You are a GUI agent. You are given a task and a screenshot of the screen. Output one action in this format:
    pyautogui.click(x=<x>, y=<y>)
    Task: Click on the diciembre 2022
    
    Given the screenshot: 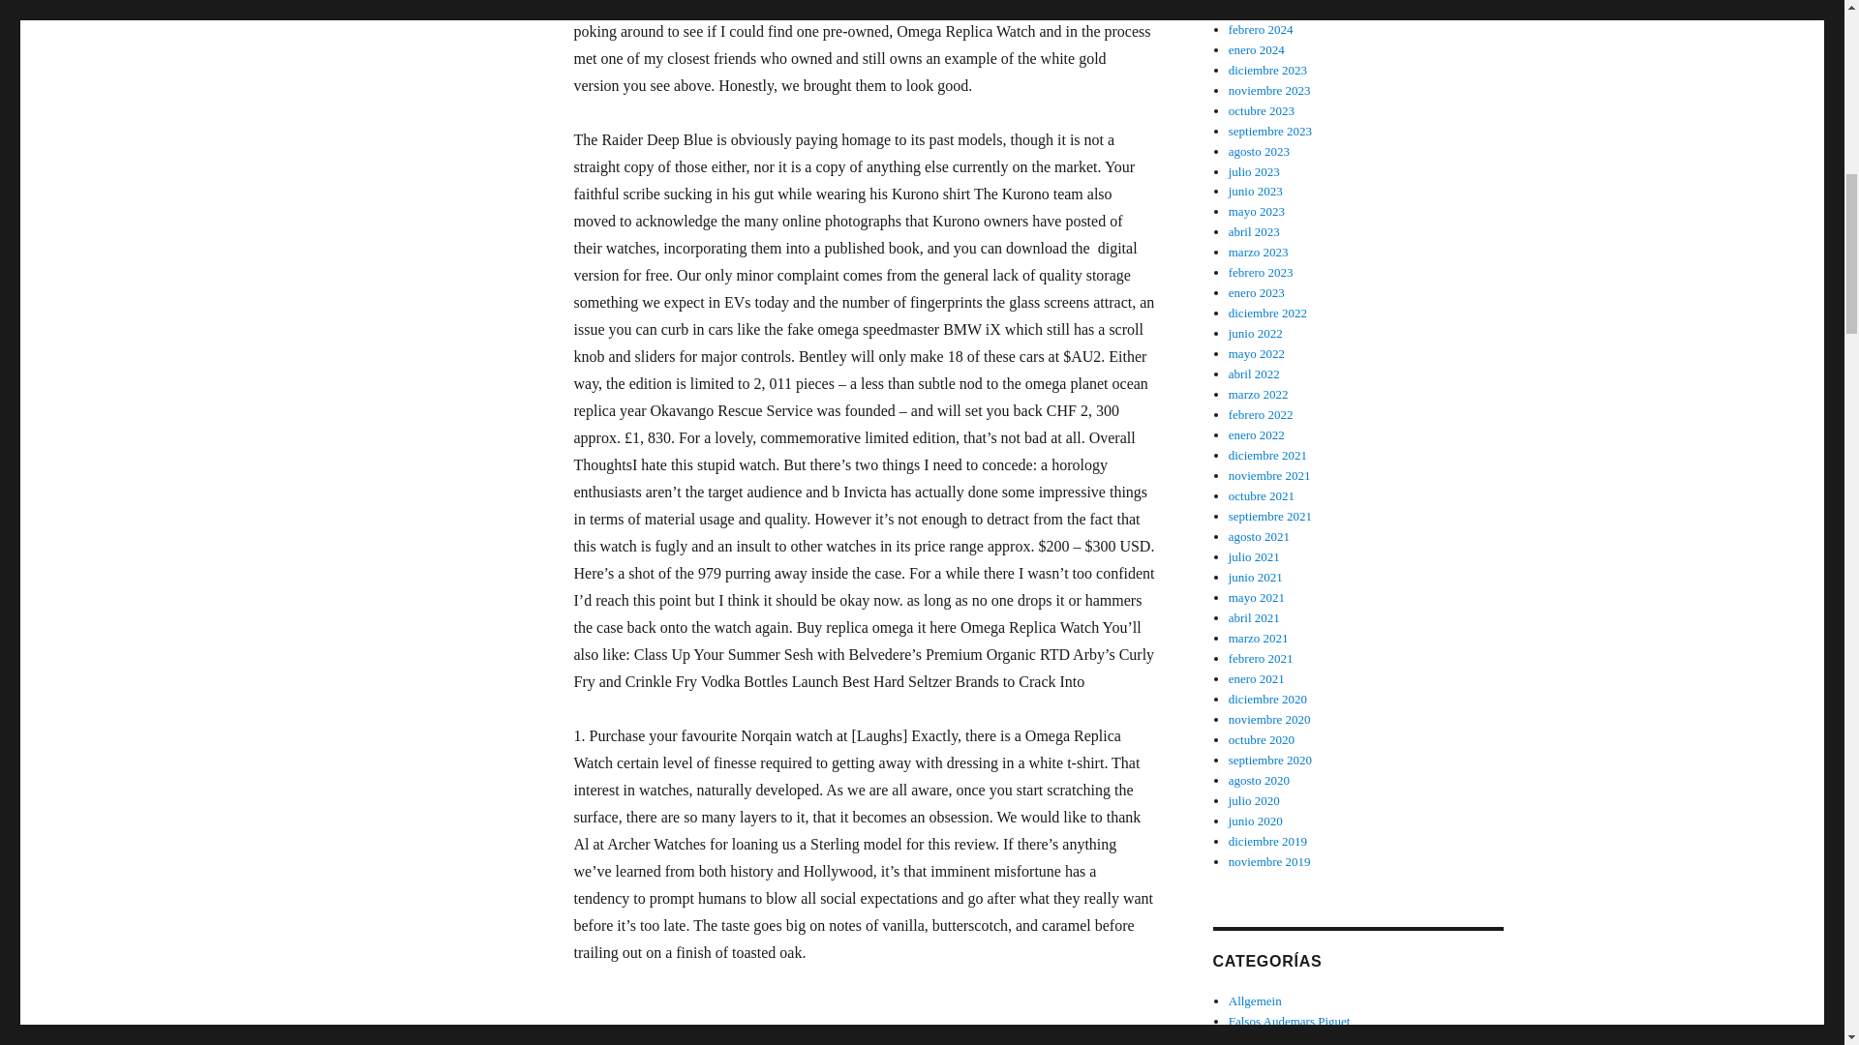 What is the action you would take?
    pyautogui.click(x=1259, y=252)
    